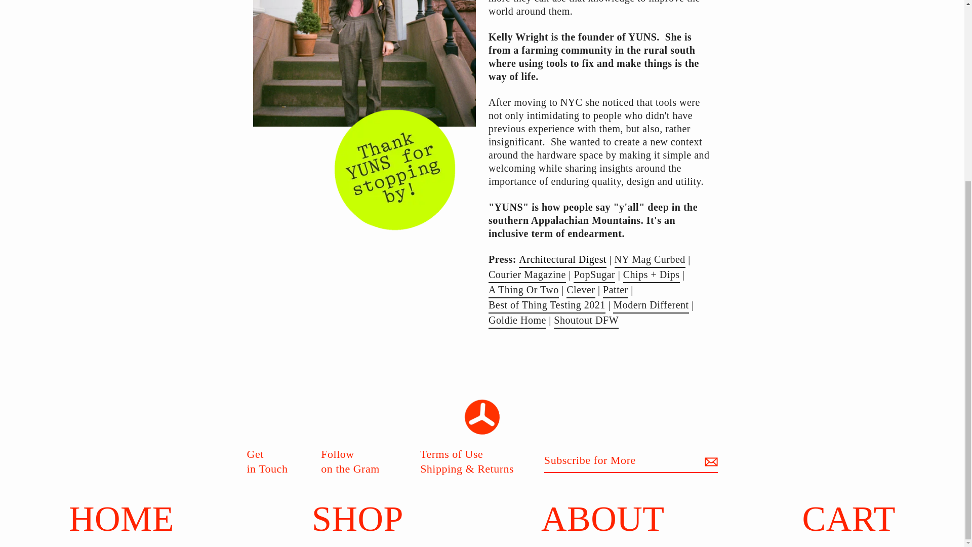 The image size is (972, 547). Describe the element at coordinates (121, 255) in the screenshot. I see `Modern Different` at that location.